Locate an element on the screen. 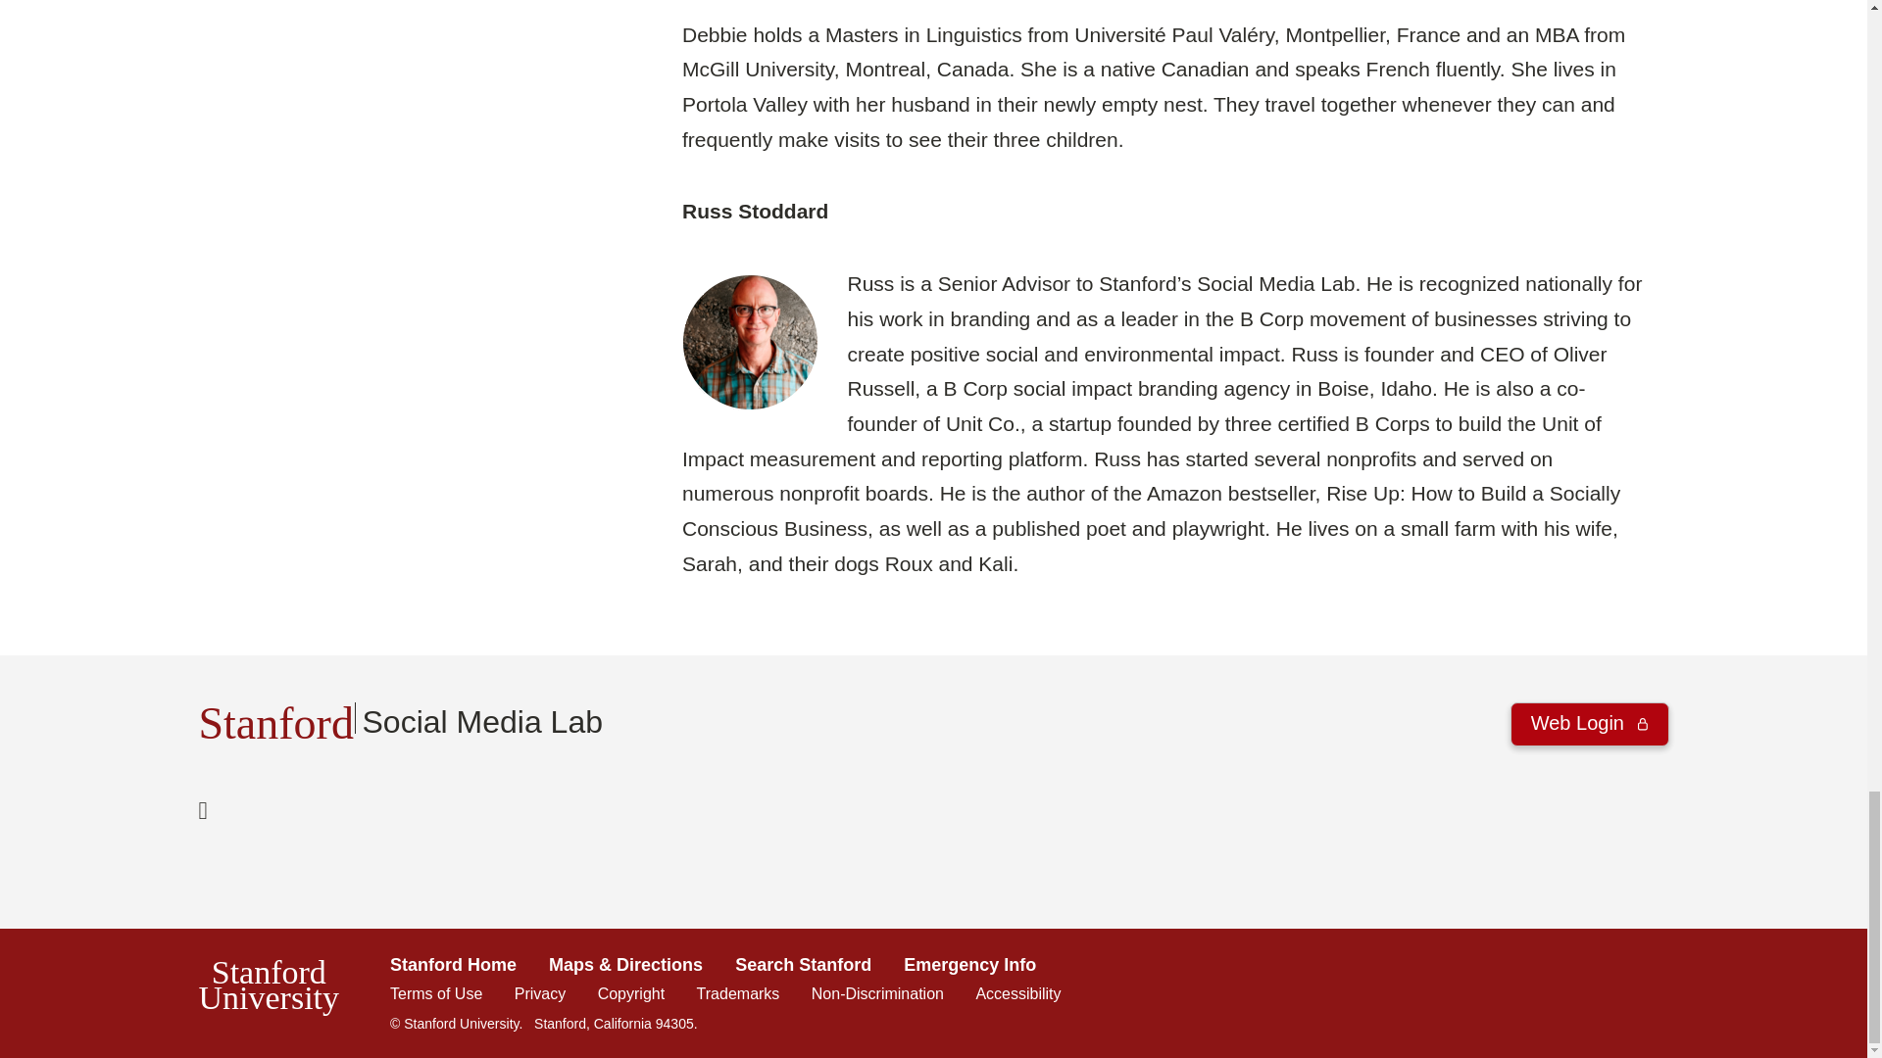 This screenshot has width=1882, height=1058. Privacy and cookie policy is located at coordinates (539, 993).